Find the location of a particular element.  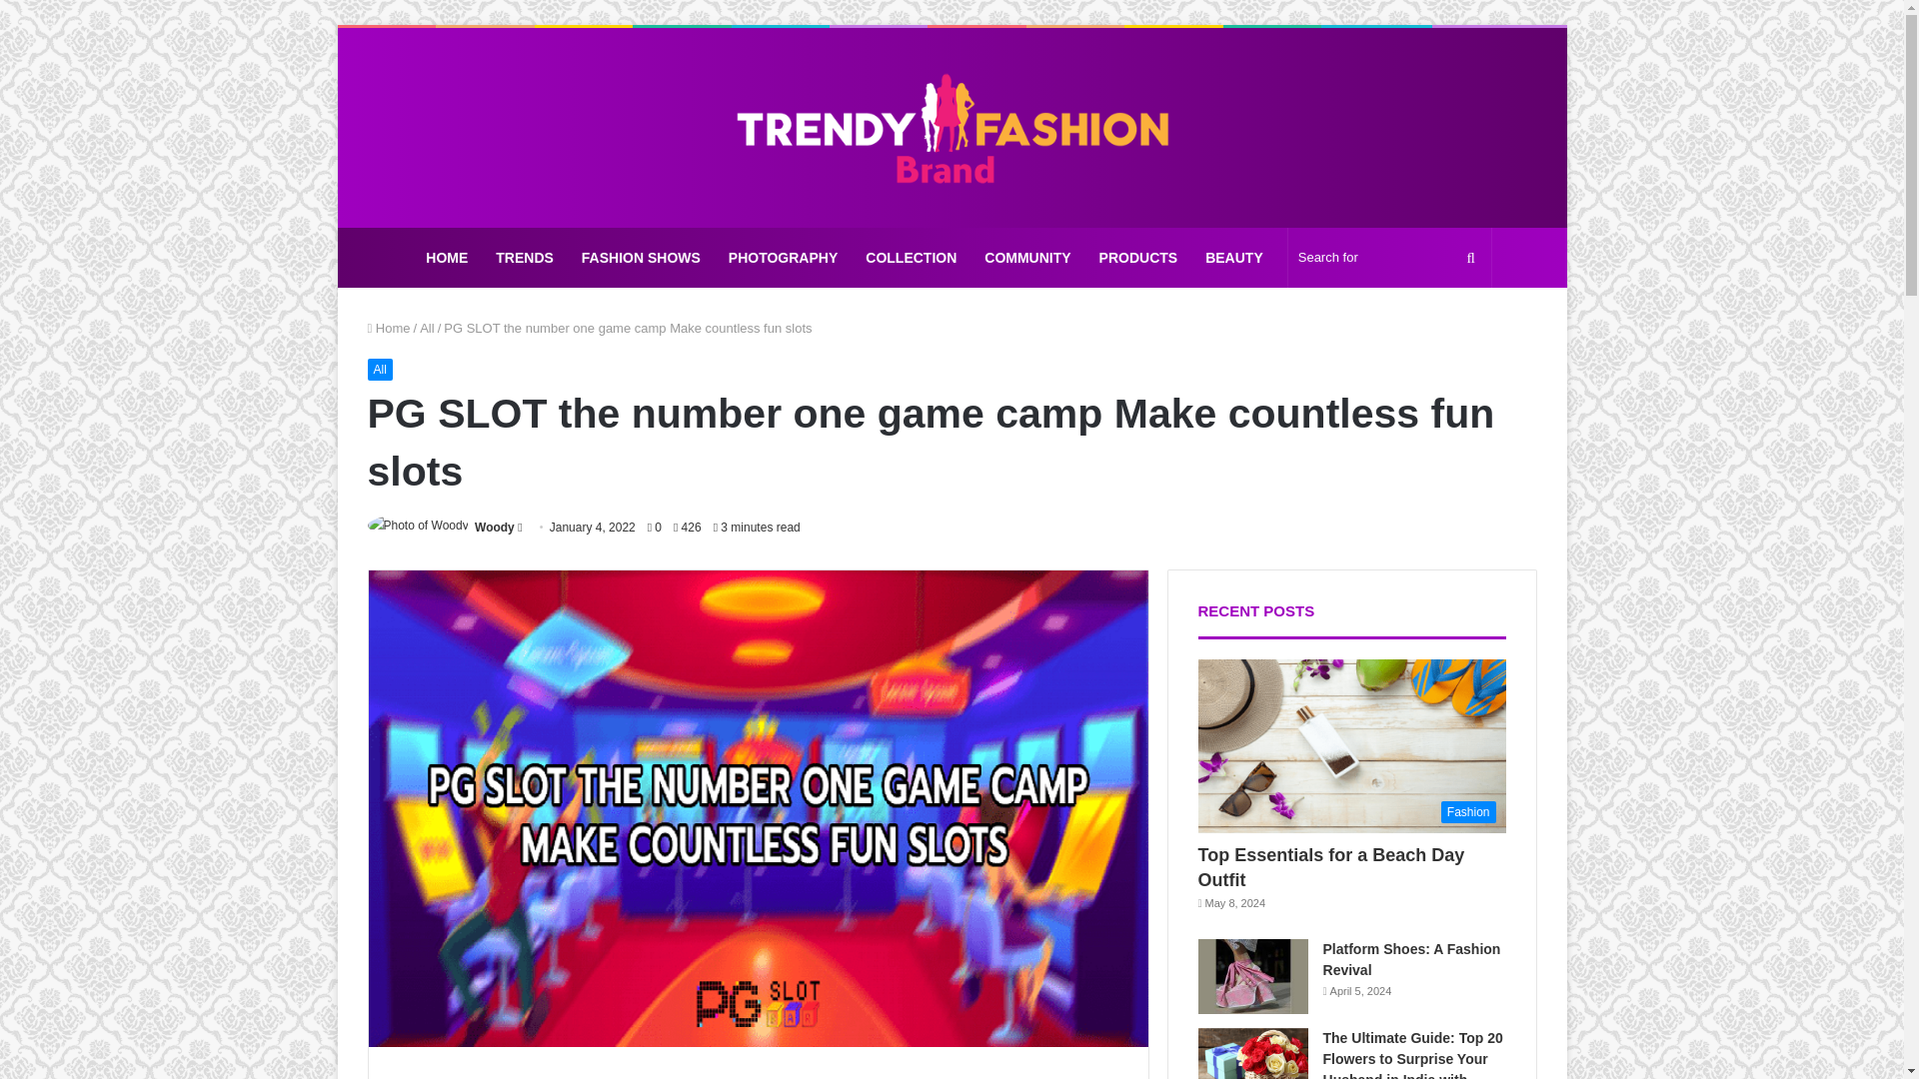

COLLECTION is located at coordinates (912, 258).